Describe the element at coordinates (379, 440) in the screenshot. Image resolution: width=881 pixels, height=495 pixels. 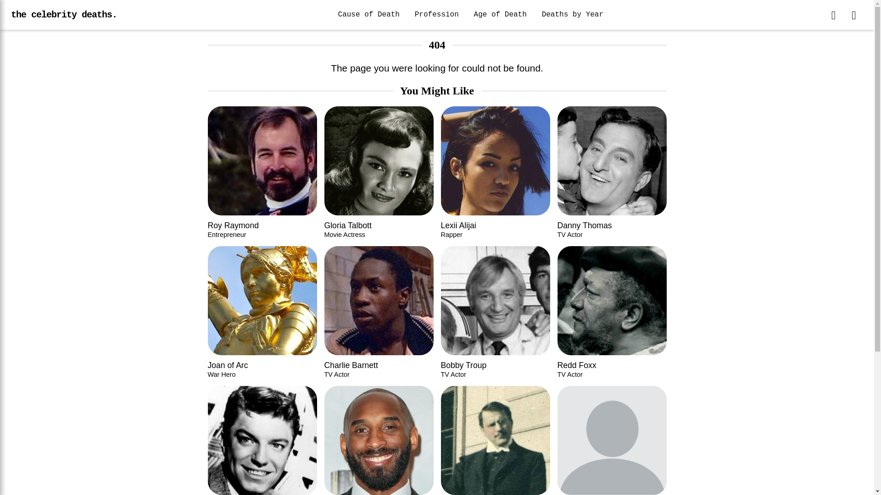
I see `Age of Death` at that location.